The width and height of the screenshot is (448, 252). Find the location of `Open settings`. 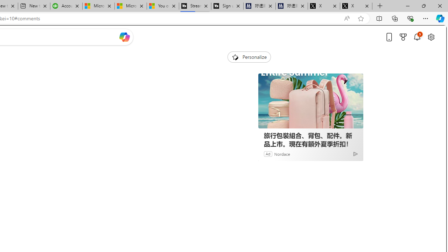

Open settings is located at coordinates (431, 37).